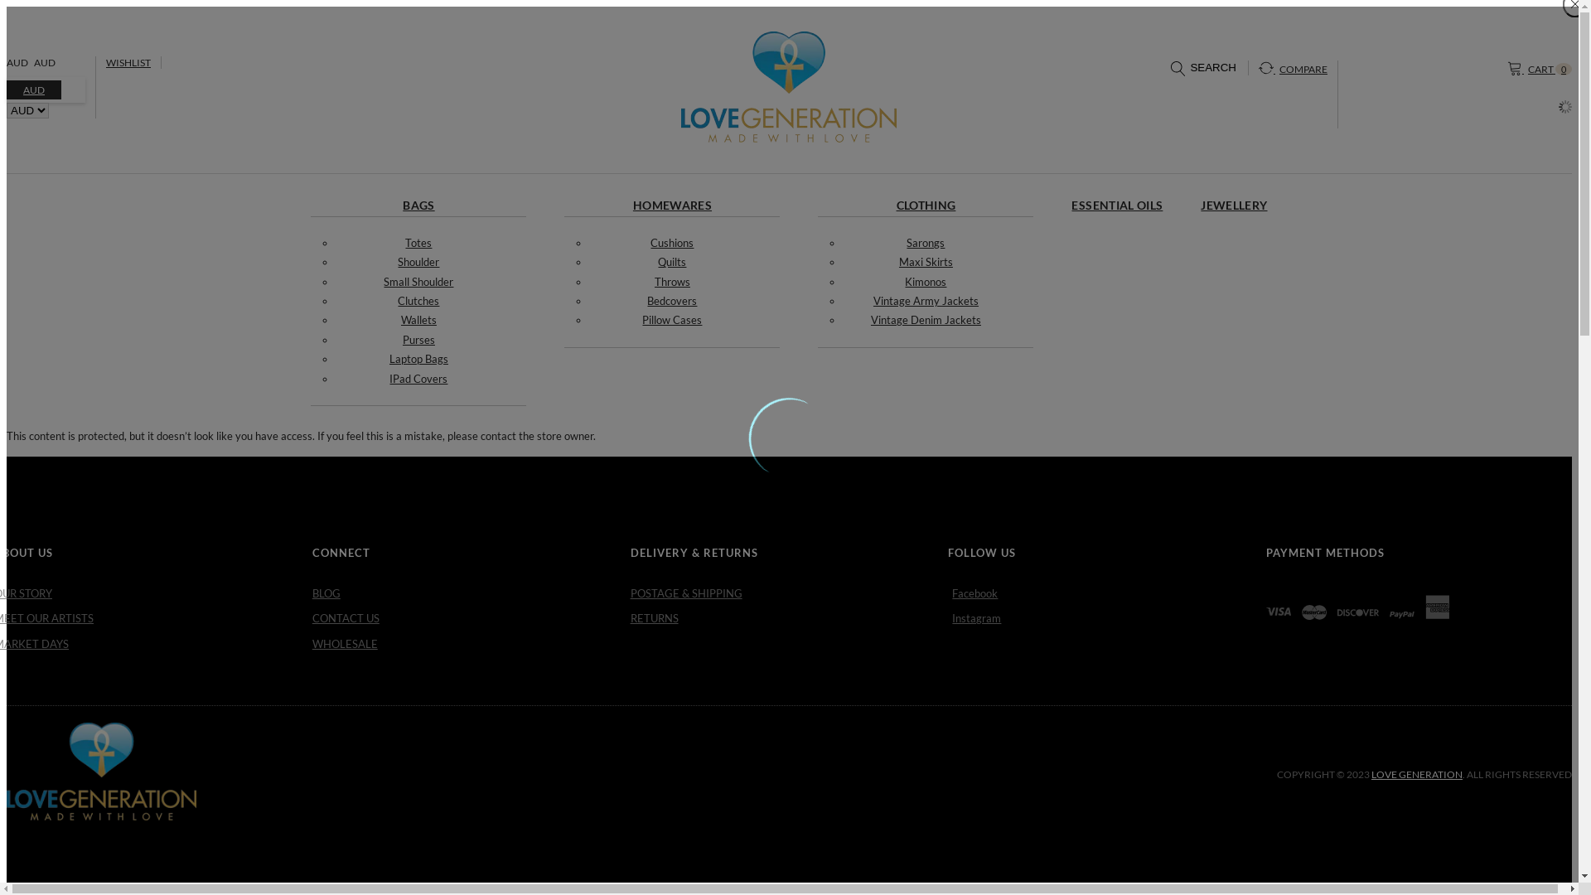 This screenshot has height=895, width=1591. I want to click on Vintage Denim Jackets, so click(926, 320).